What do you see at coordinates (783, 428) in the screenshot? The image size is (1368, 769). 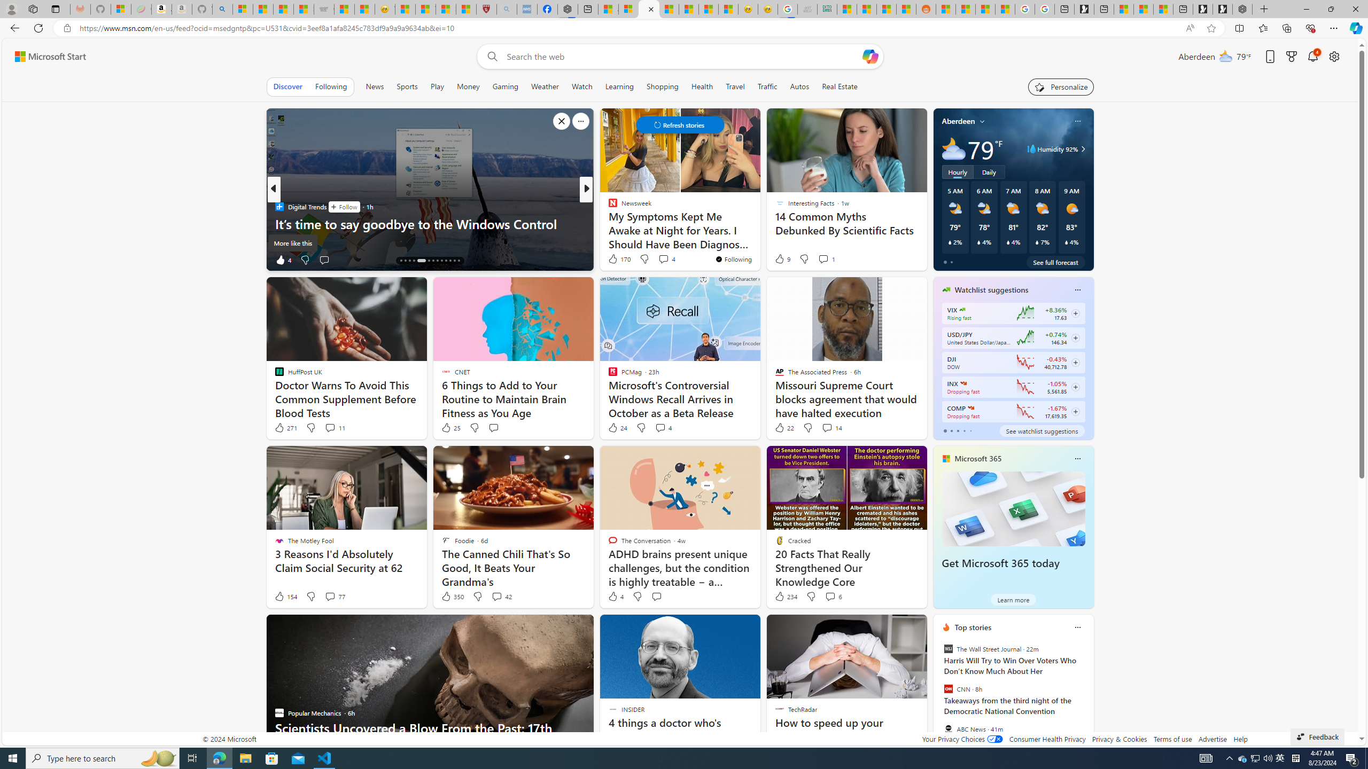 I see `22 Like` at bounding box center [783, 428].